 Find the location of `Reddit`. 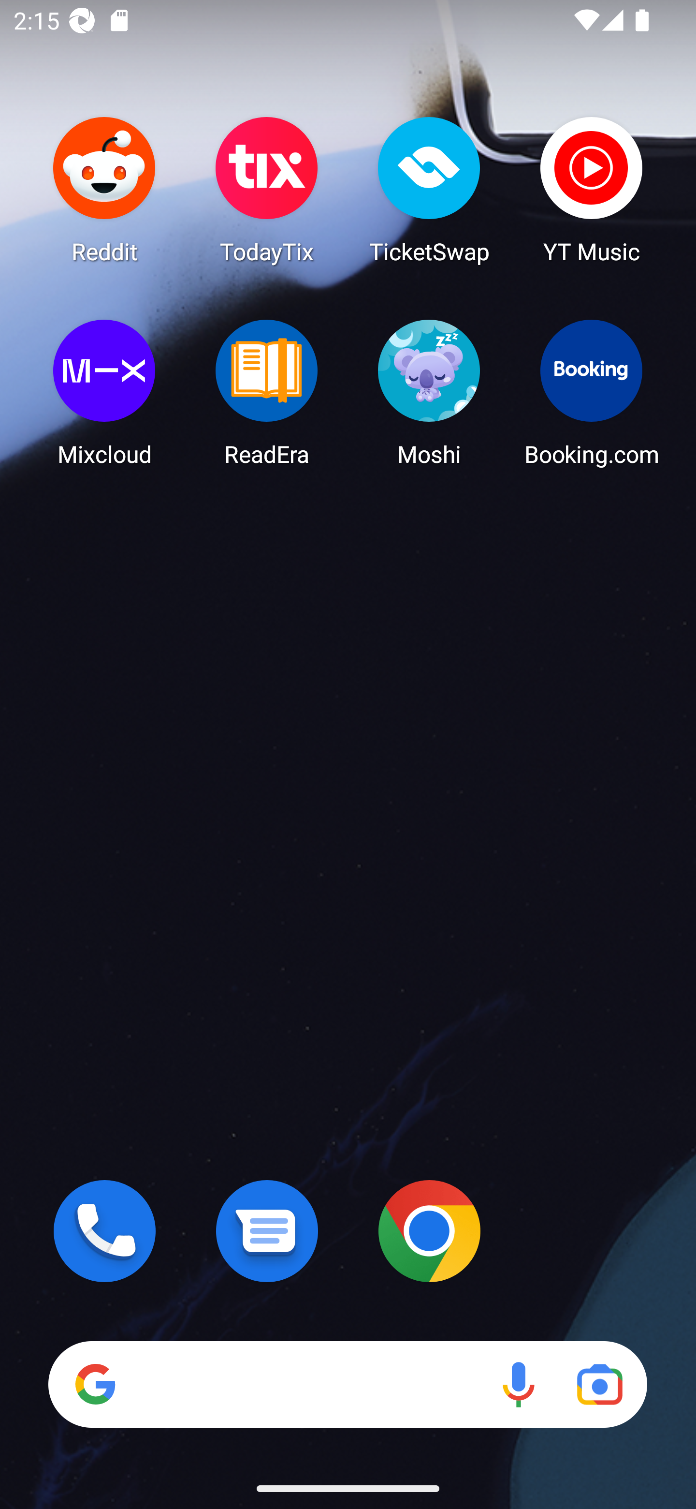

Reddit is located at coordinates (104, 190).